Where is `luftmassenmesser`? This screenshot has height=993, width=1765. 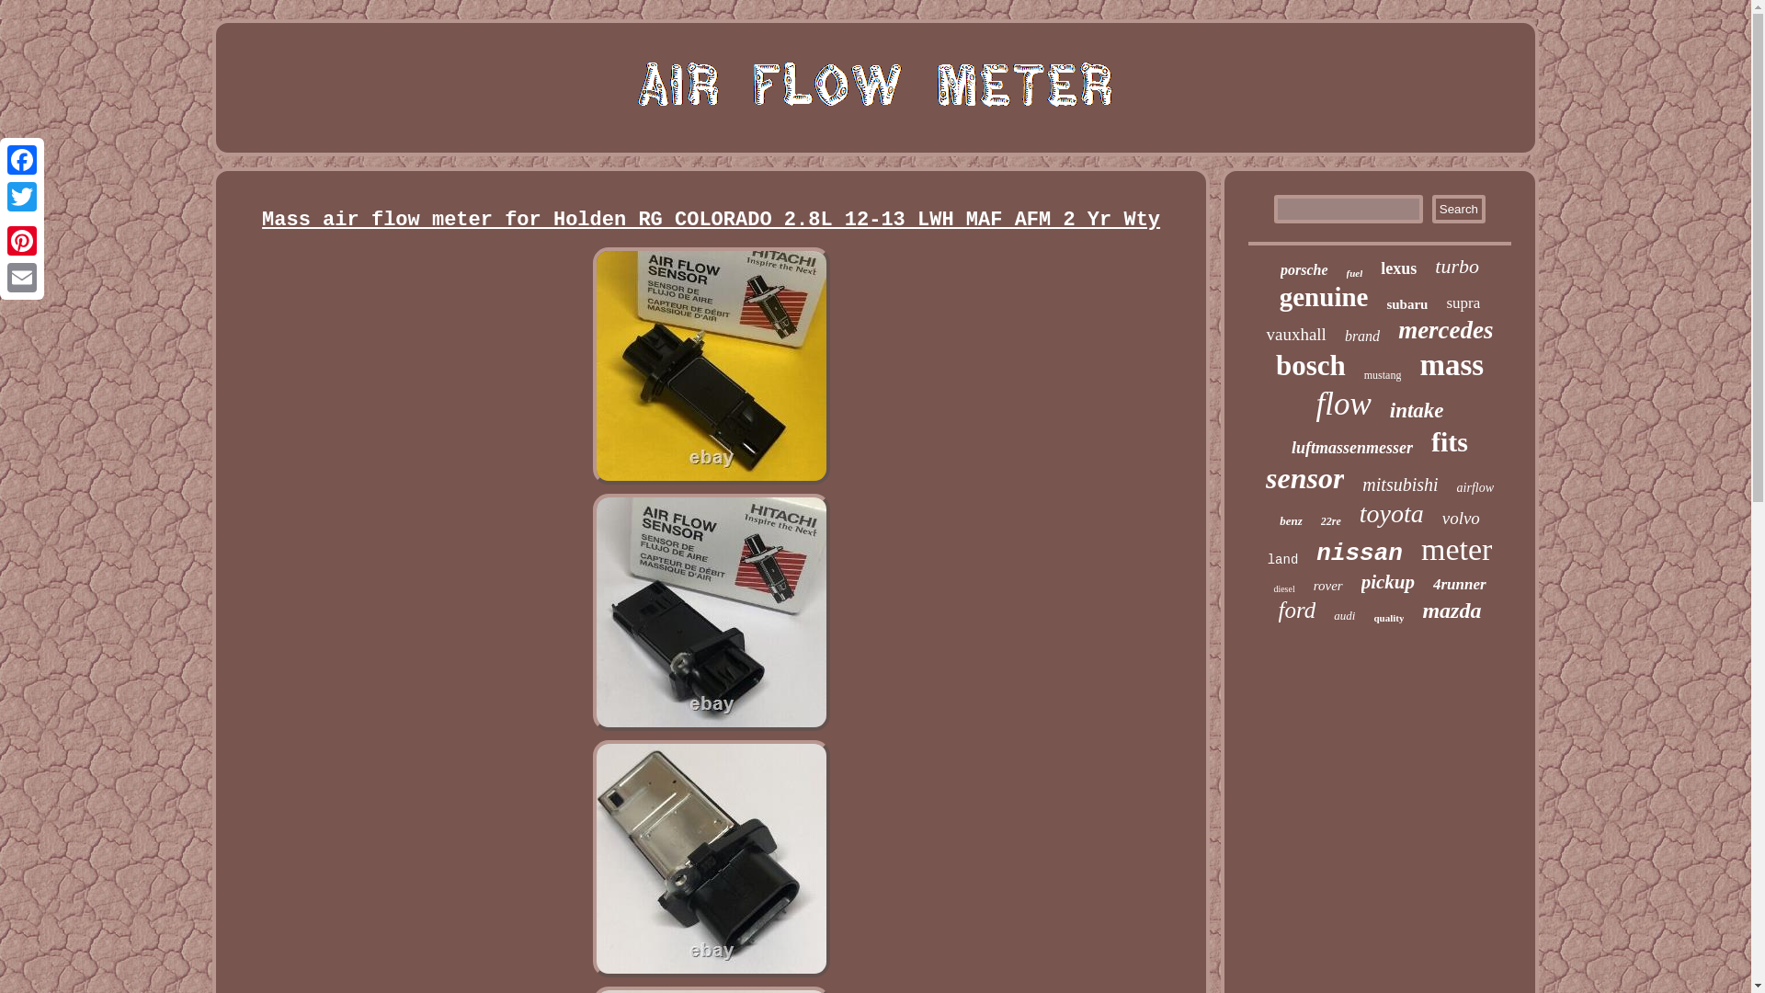
luftmassenmesser is located at coordinates (1352, 448).